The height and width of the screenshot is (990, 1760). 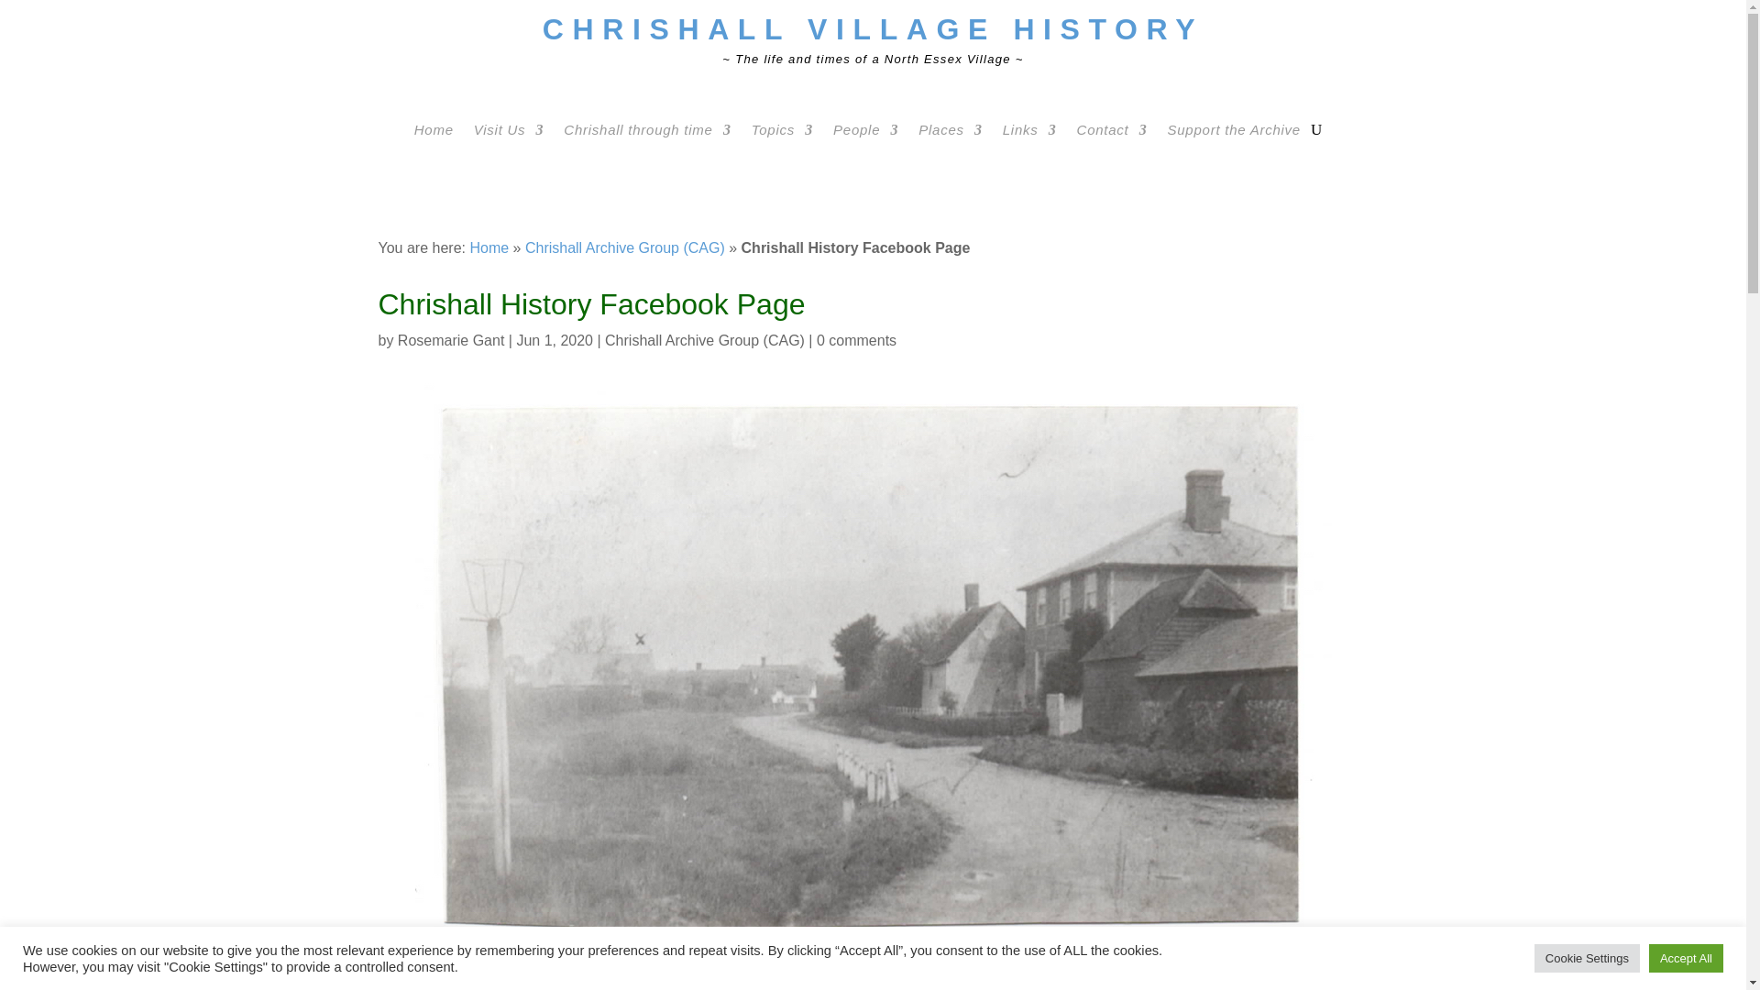 I want to click on Home, so click(x=434, y=132).